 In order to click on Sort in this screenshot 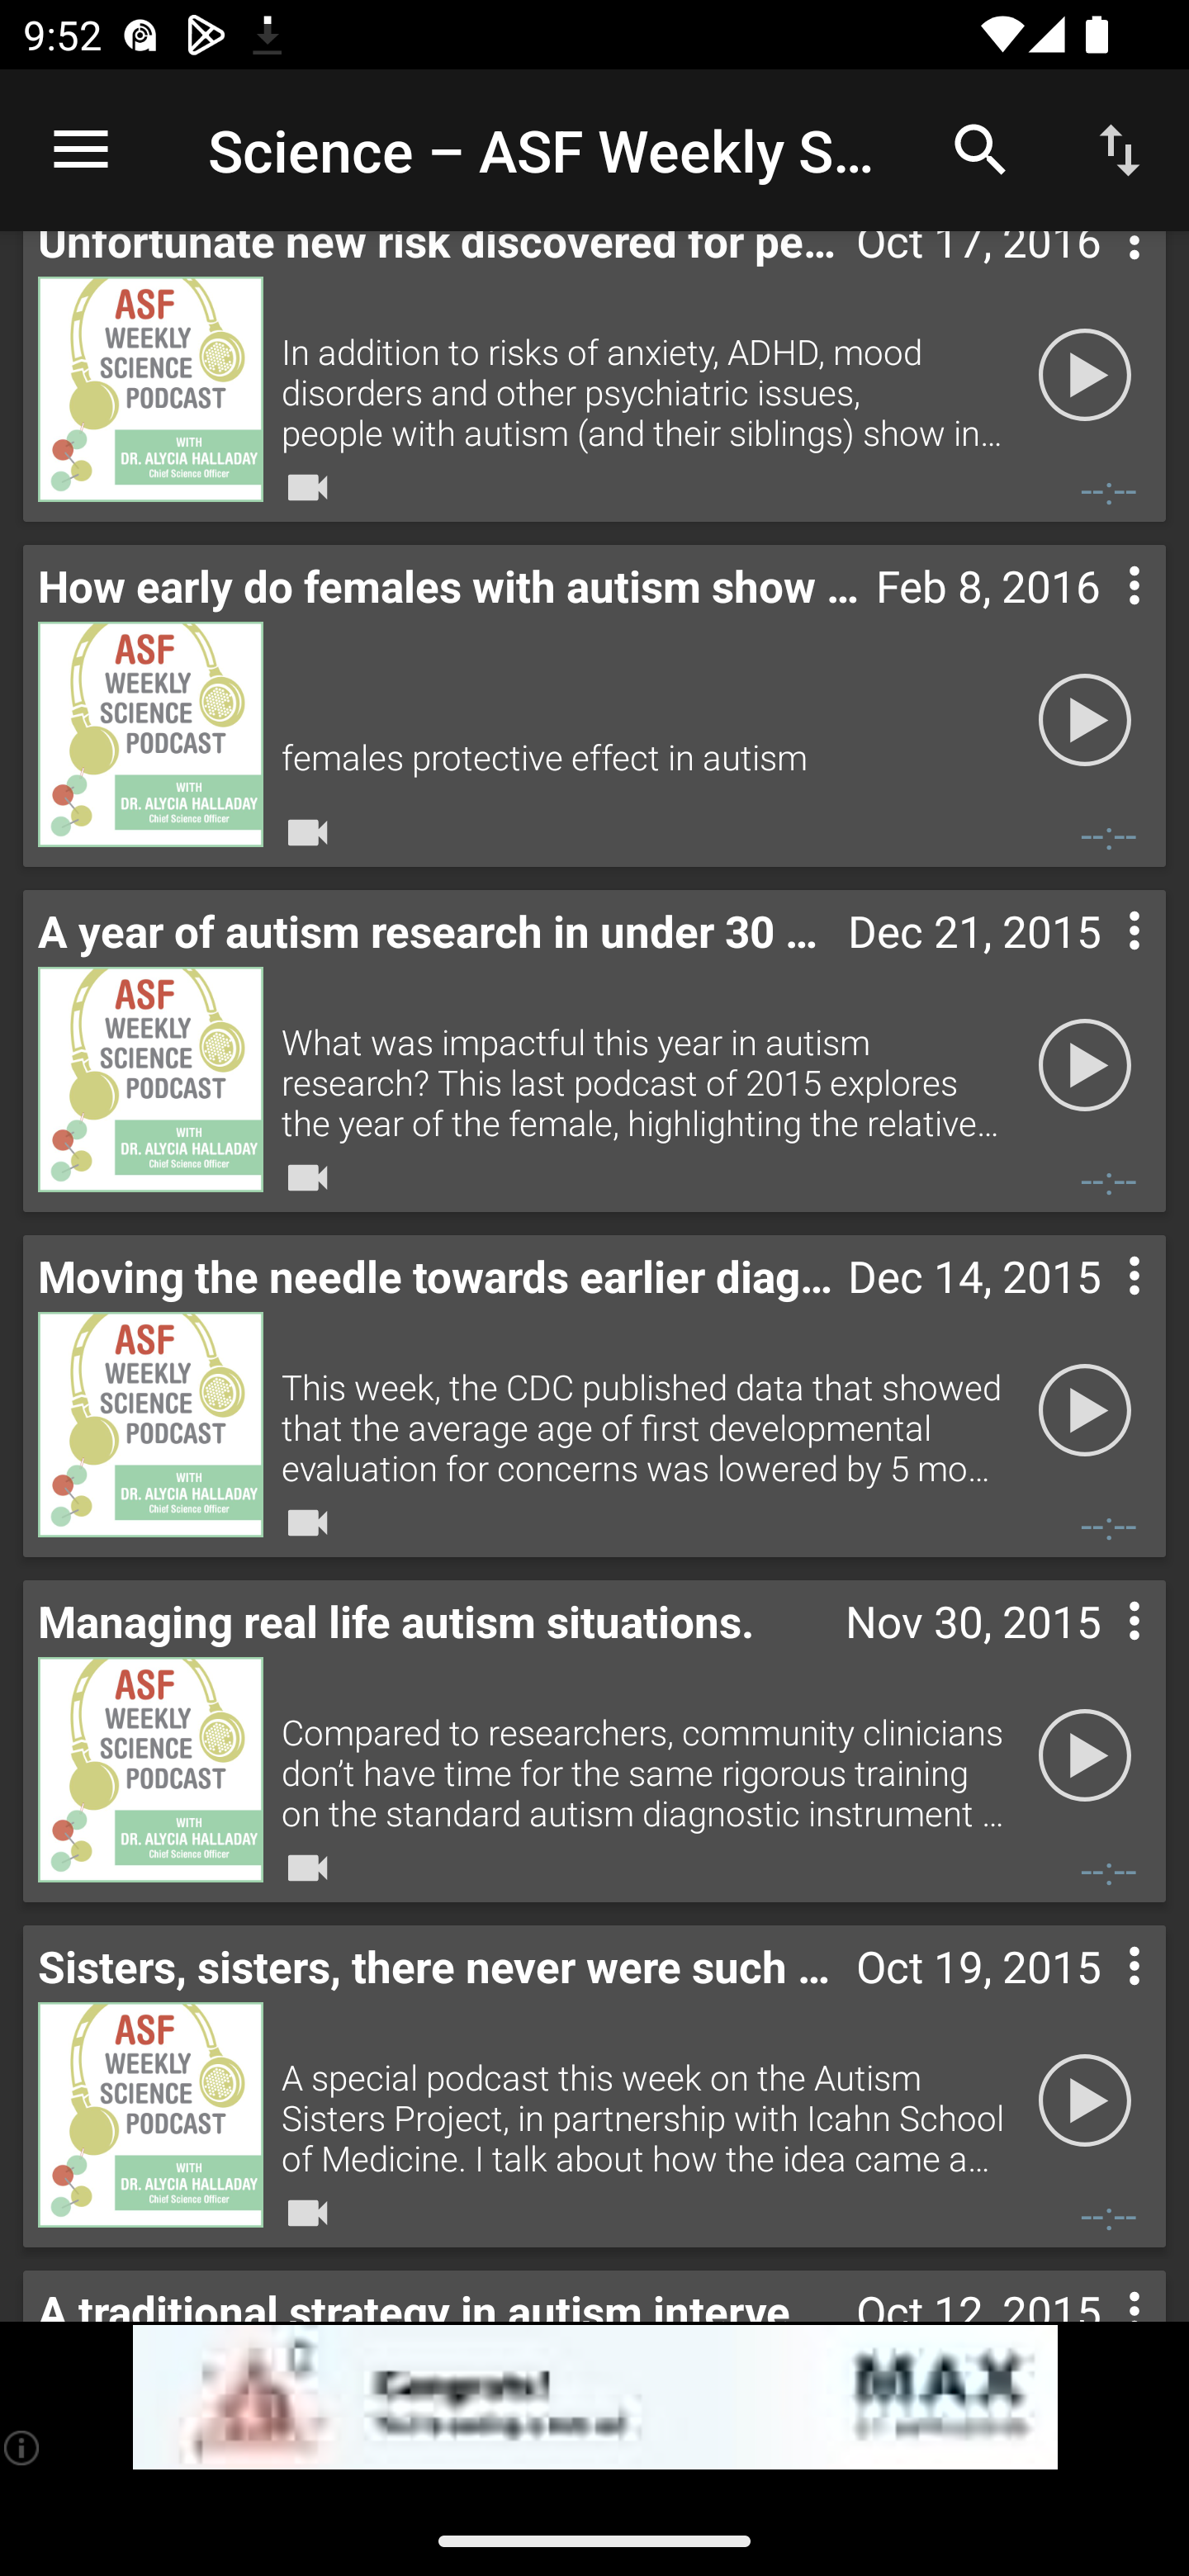, I will do `click(1120, 149)`.